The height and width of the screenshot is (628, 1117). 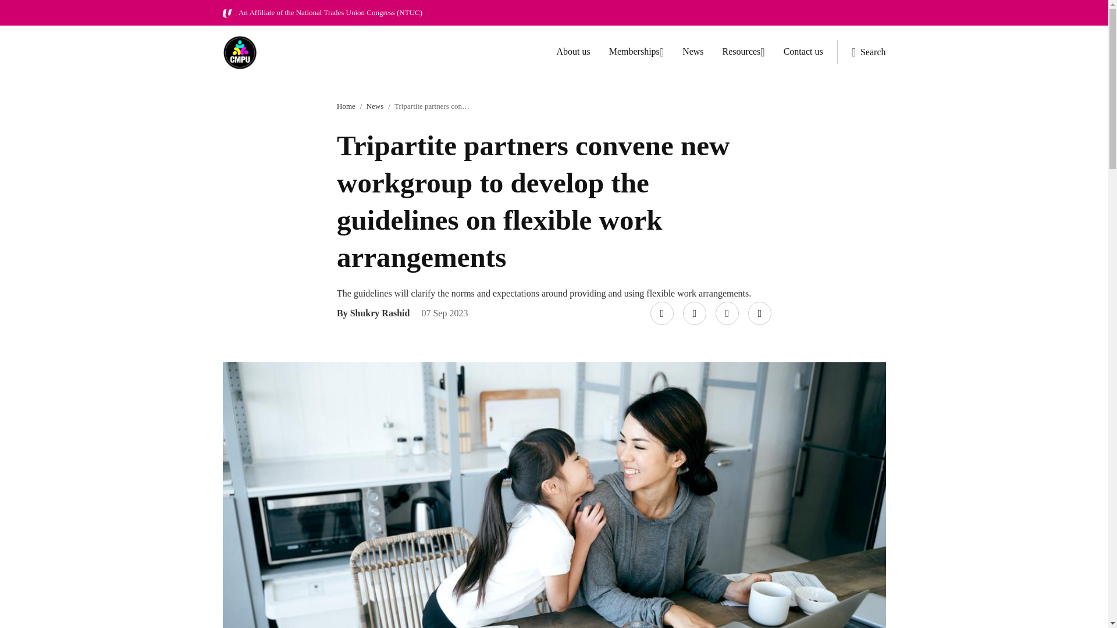 What do you see at coordinates (375, 106) in the screenshot?
I see `News` at bounding box center [375, 106].